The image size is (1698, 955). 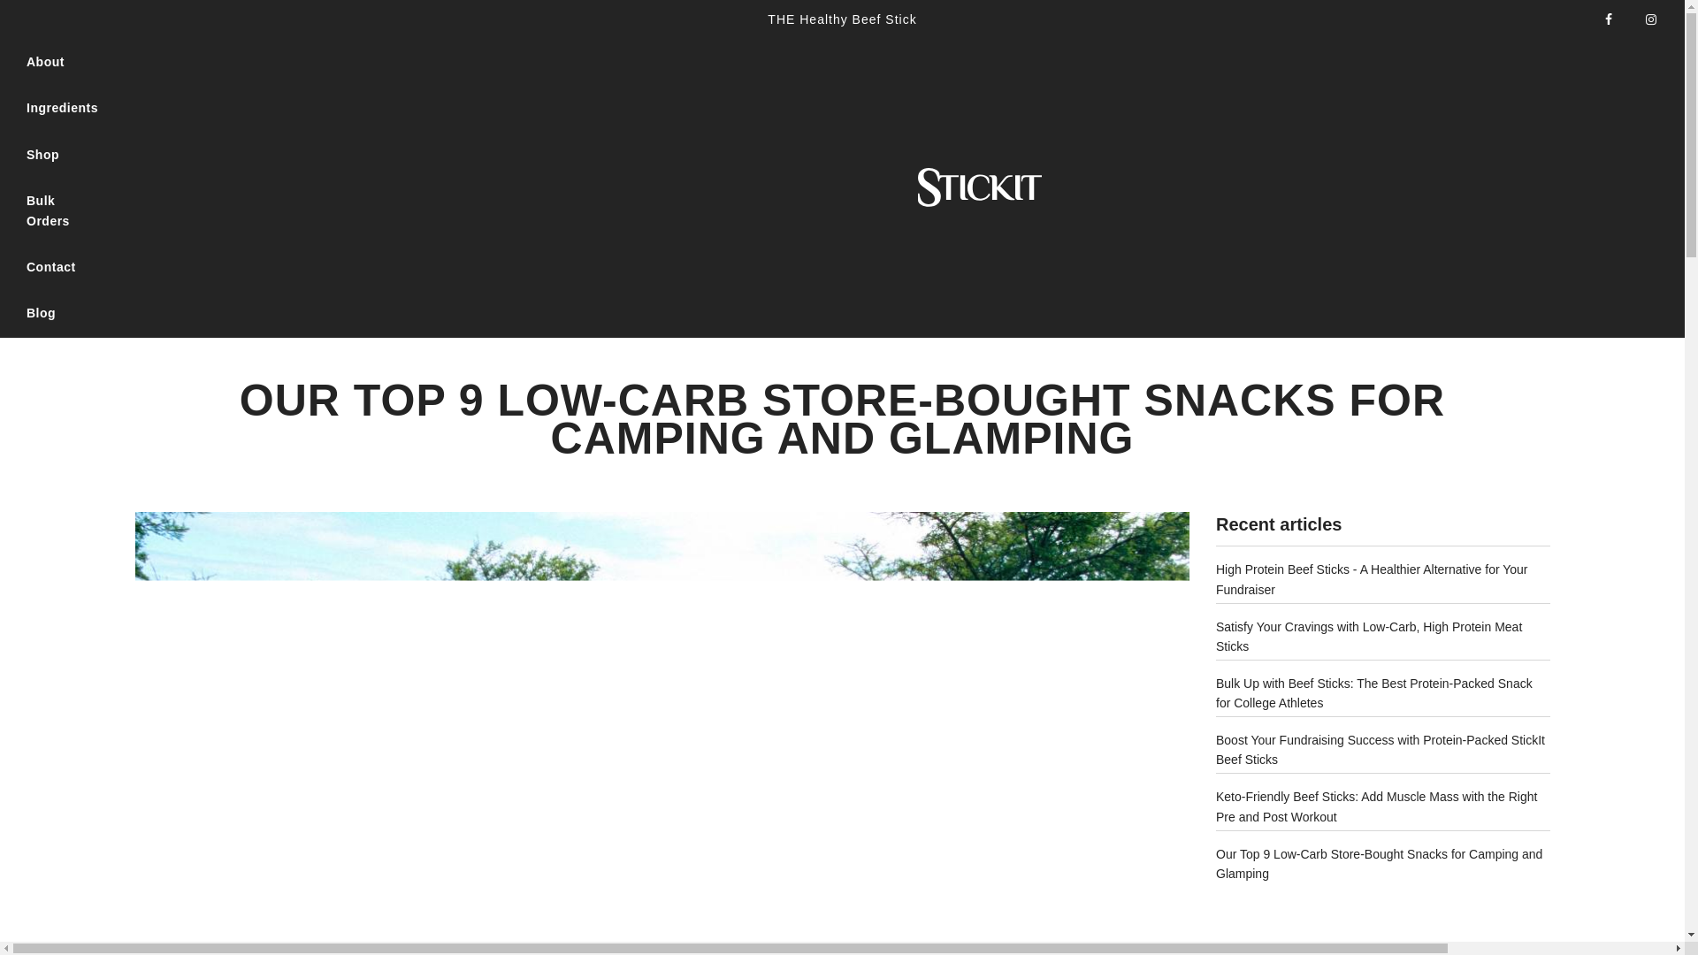 I want to click on About, so click(x=46, y=62).